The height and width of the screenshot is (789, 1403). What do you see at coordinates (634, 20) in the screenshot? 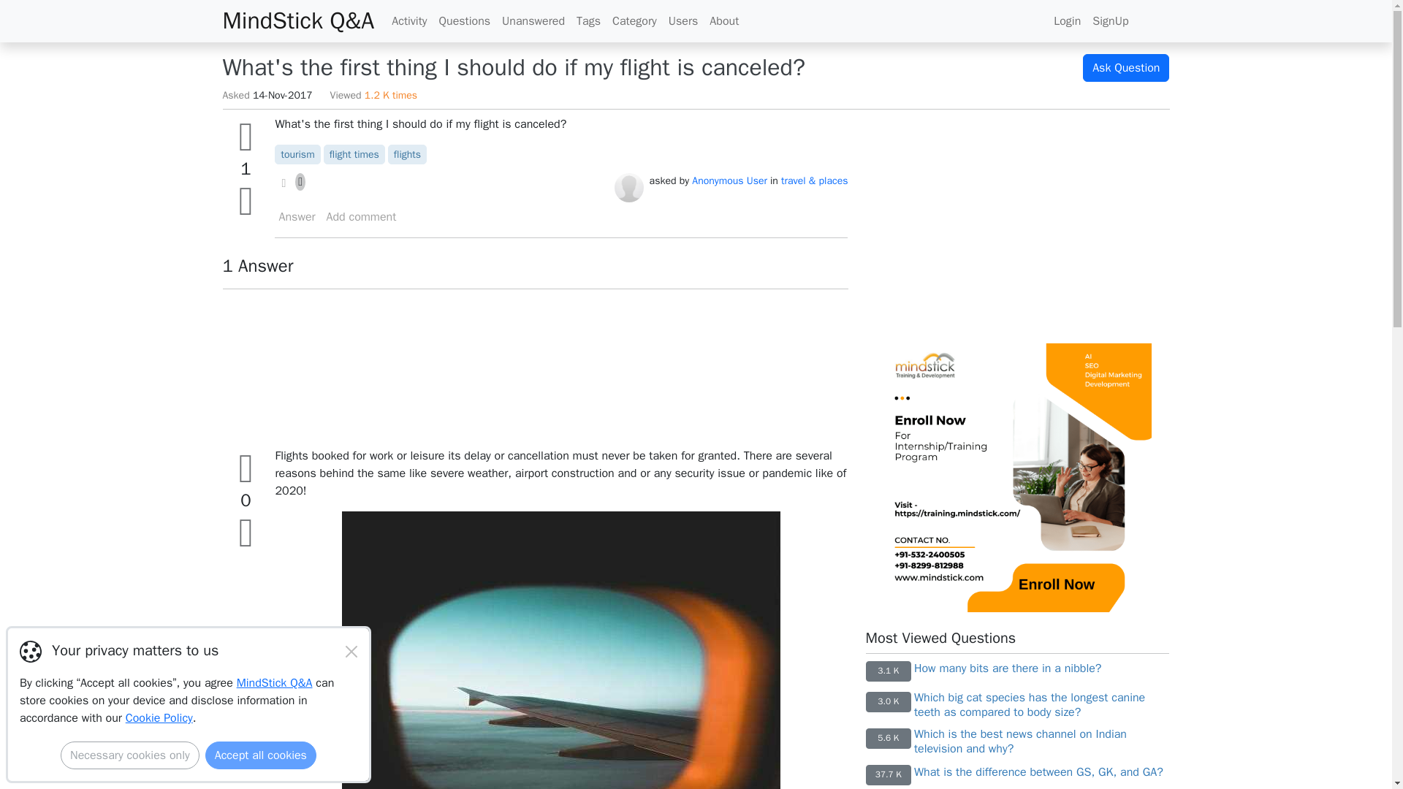
I see `Category` at bounding box center [634, 20].